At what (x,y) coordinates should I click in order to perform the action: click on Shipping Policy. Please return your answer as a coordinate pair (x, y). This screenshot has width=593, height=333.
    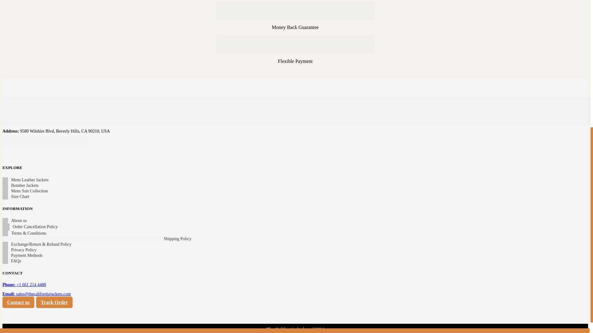
    Looking at the image, I should click on (444, 244).